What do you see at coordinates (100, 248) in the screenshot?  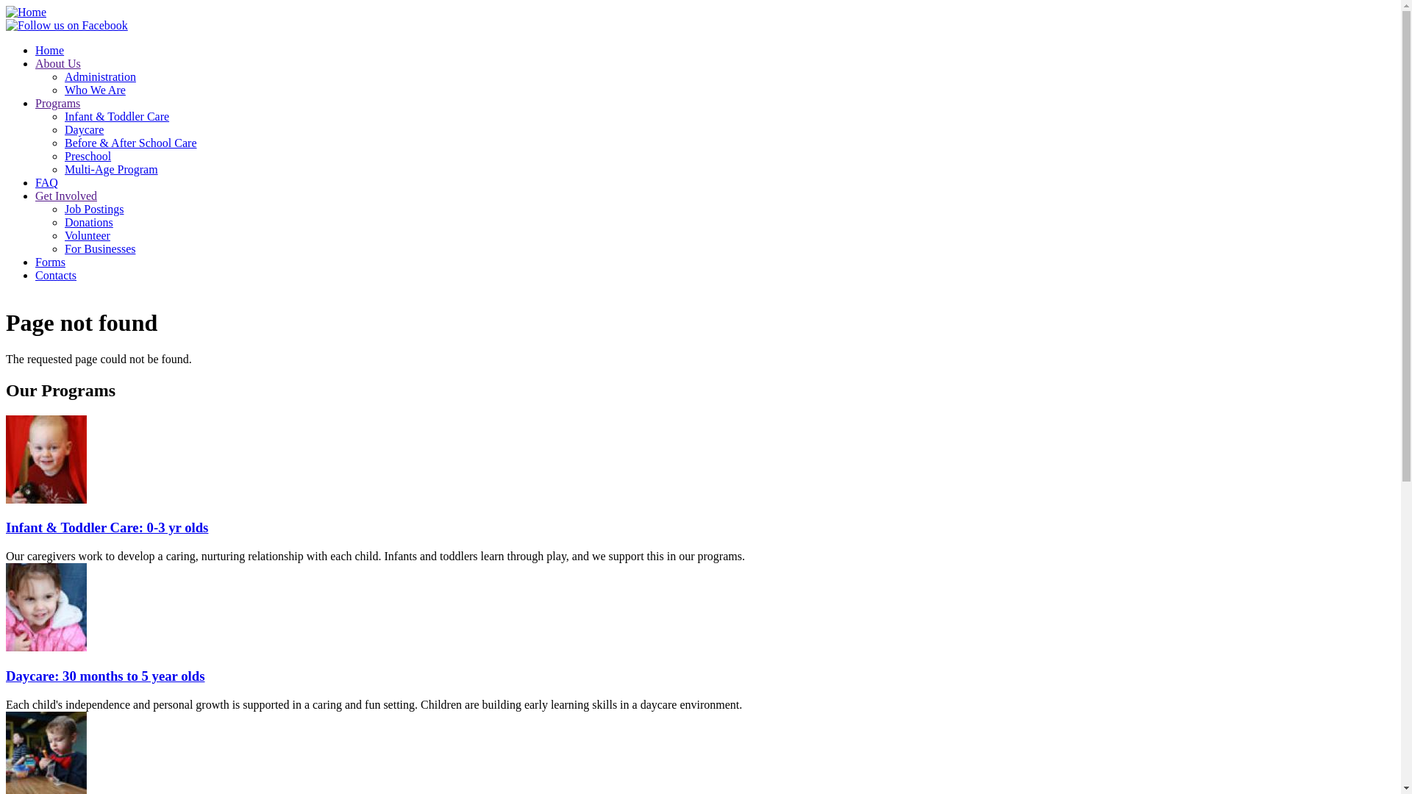 I see `For Businesses` at bounding box center [100, 248].